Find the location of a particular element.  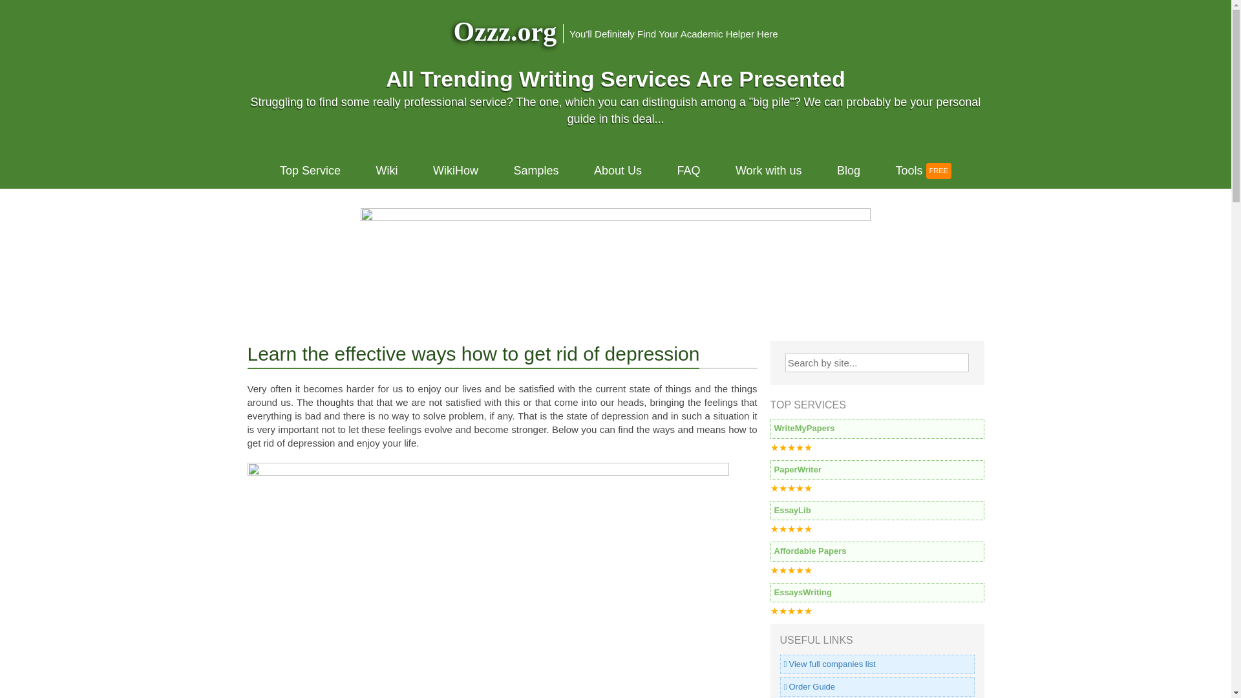

Top Service is located at coordinates (310, 171).